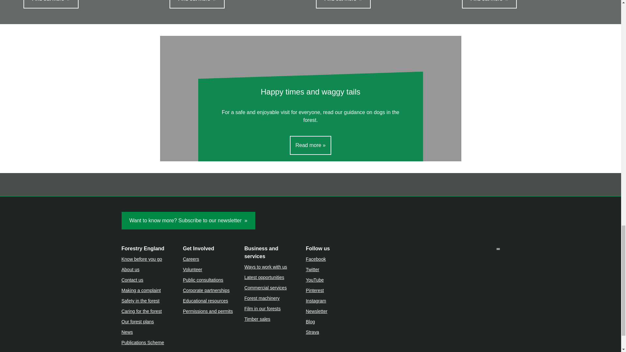  What do you see at coordinates (343, 4) in the screenshot?
I see `Mallards Pike` at bounding box center [343, 4].